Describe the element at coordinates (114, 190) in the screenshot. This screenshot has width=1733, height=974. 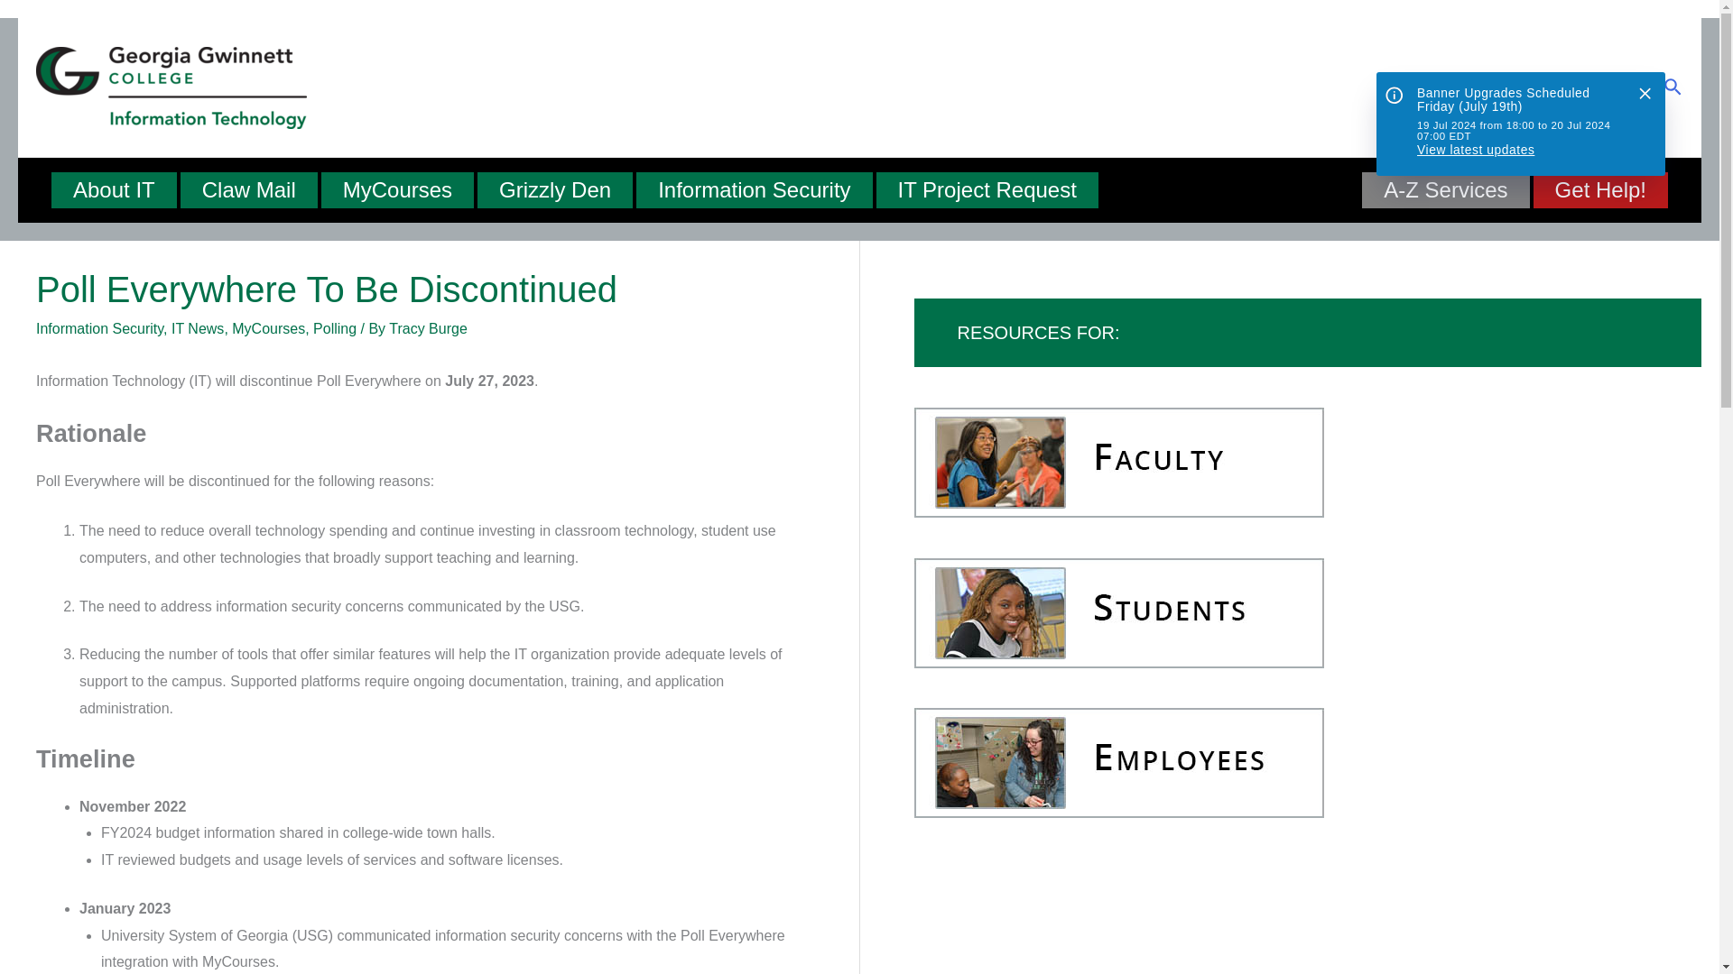
I see `About IT` at that location.